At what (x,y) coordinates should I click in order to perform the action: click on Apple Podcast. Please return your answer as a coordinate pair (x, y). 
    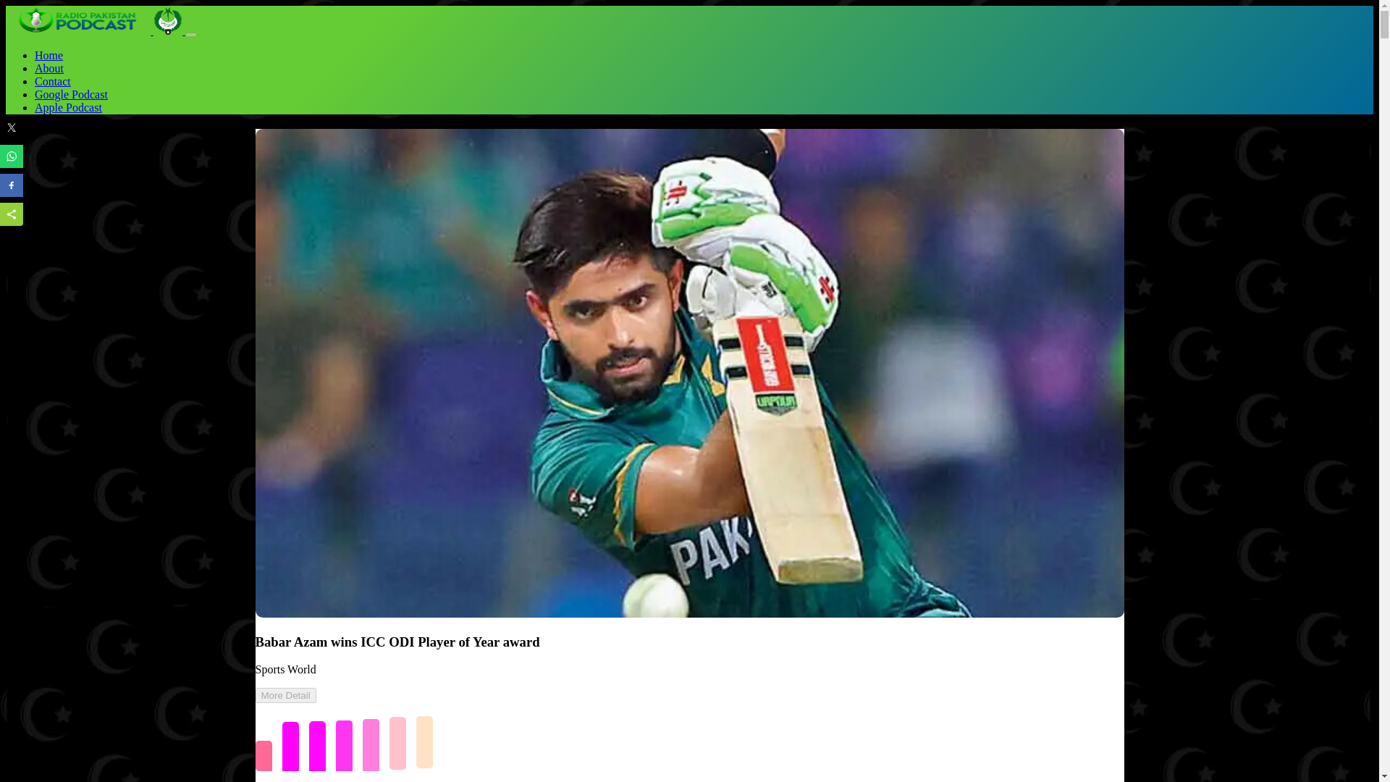
    Looking at the image, I should click on (68, 107).